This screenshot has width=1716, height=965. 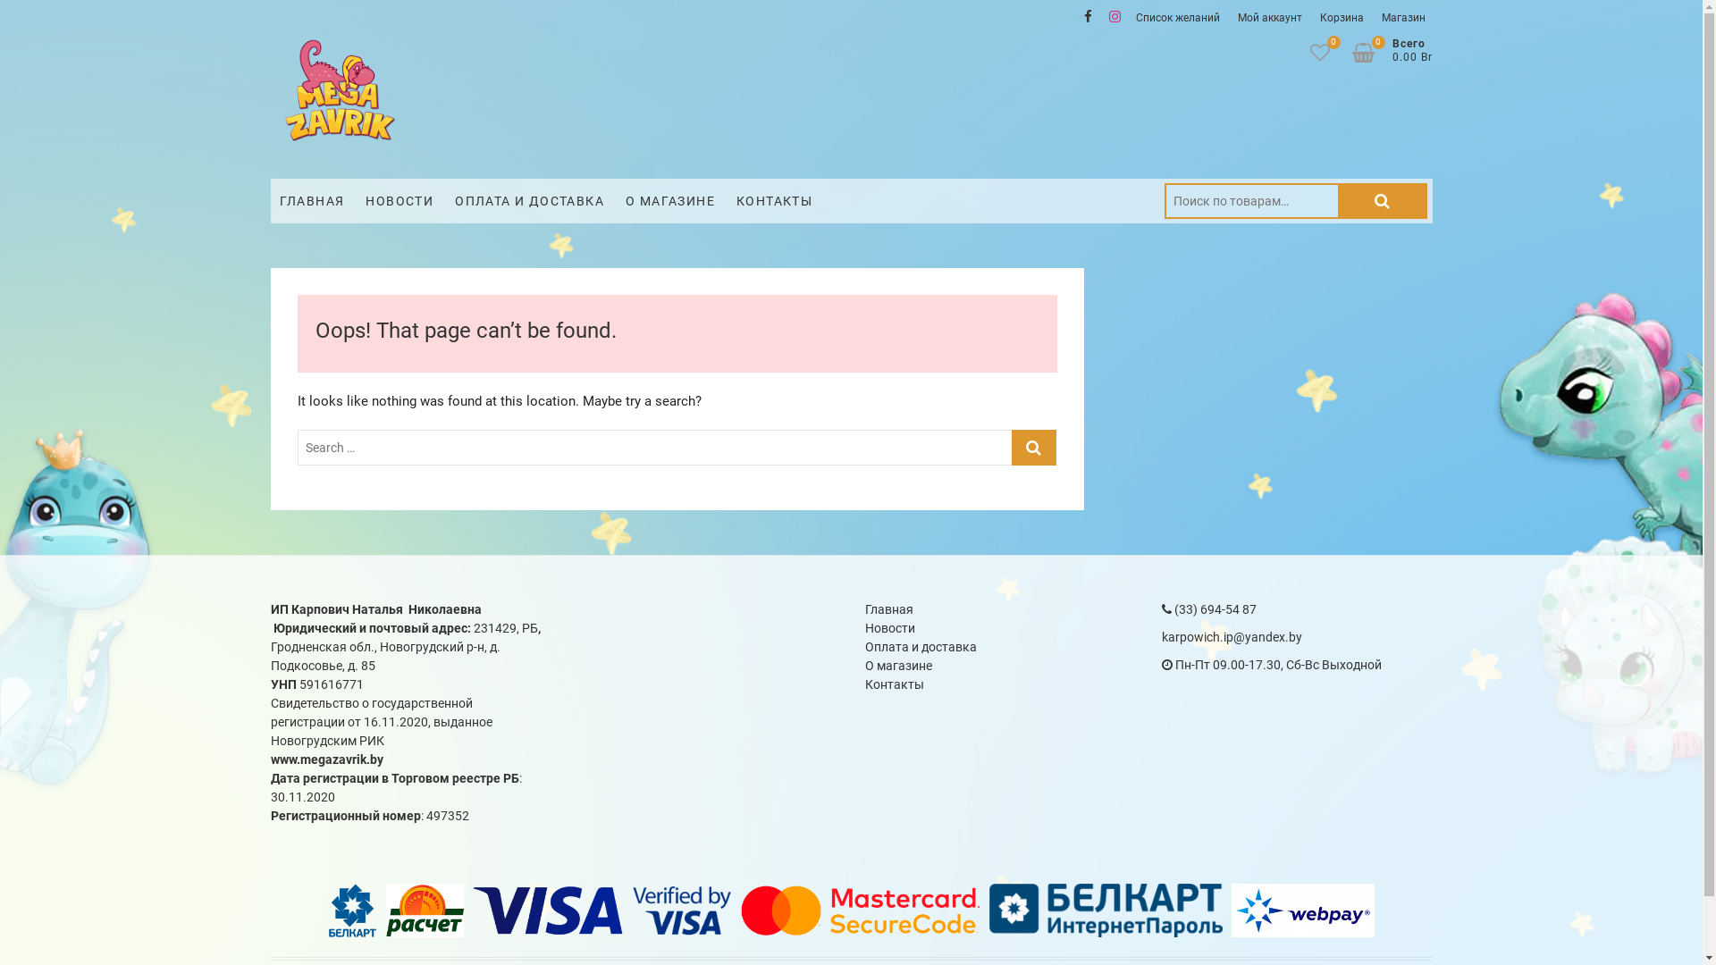 I want to click on karpowich.ip@yandex.by, so click(x=1232, y=637).